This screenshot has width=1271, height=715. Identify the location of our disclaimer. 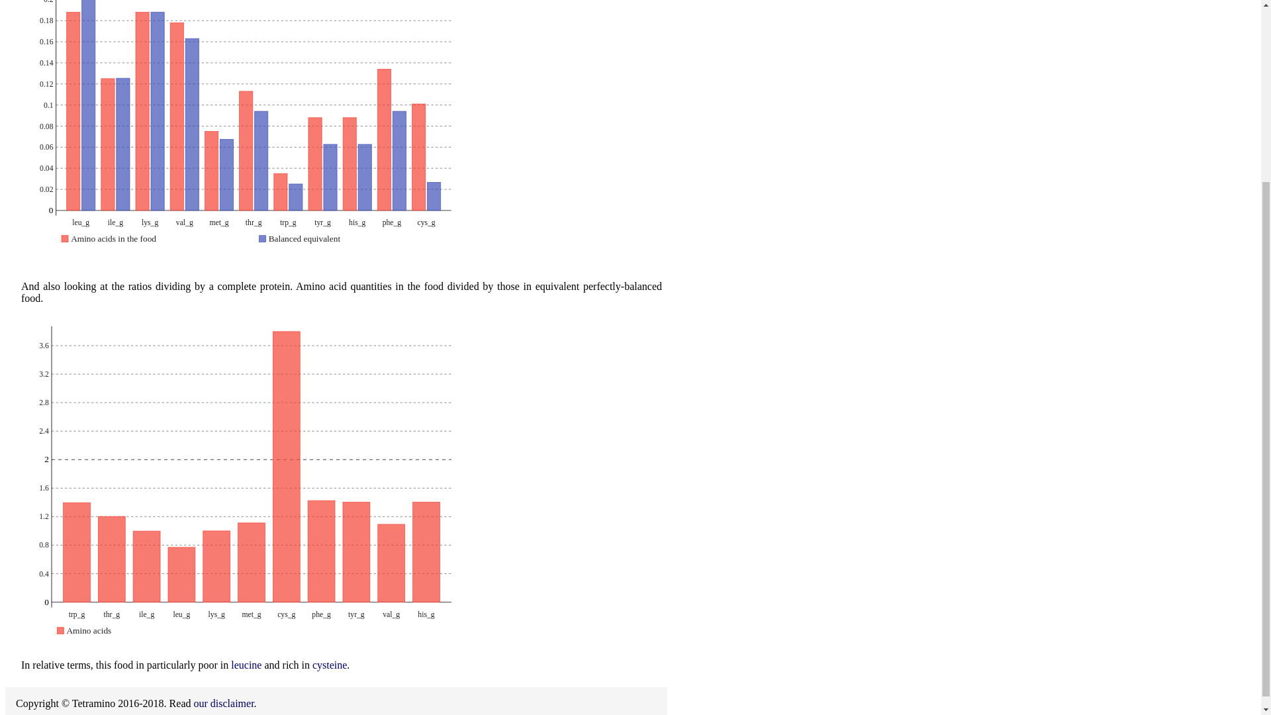
(222, 703).